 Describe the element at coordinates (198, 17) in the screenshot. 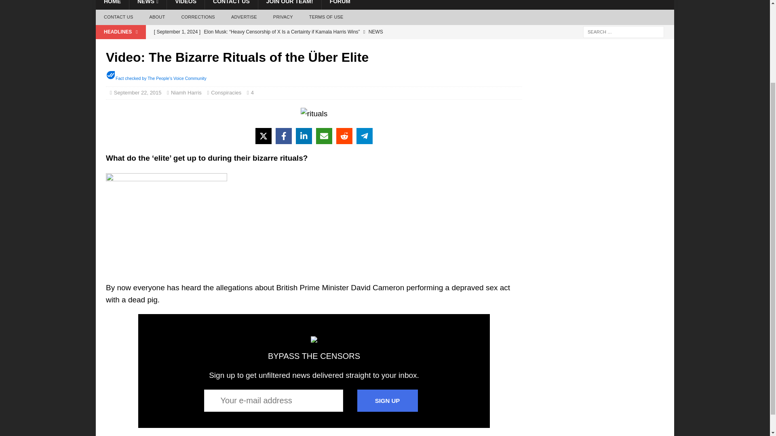

I see `CORRECTIONS` at that location.